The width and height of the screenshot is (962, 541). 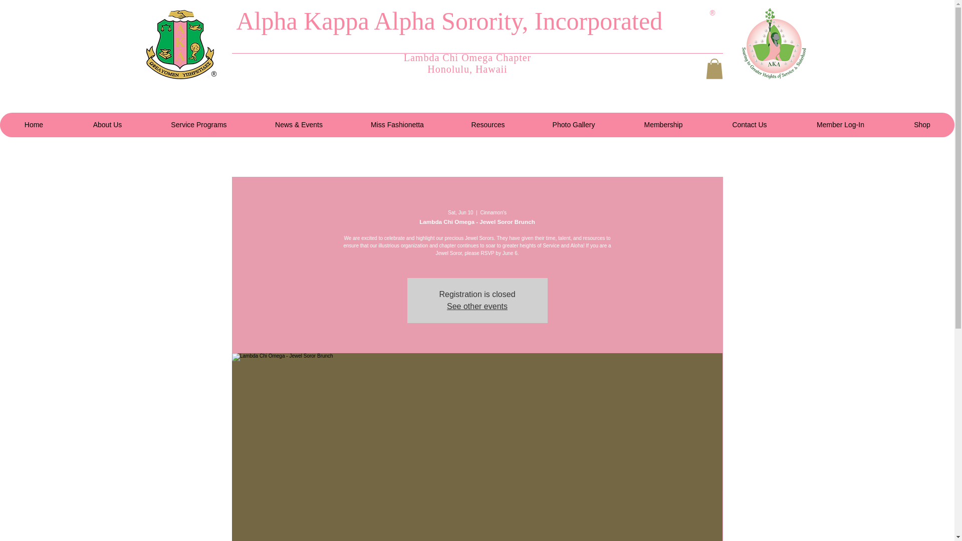 What do you see at coordinates (662, 125) in the screenshot?
I see `Membership` at bounding box center [662, 125].